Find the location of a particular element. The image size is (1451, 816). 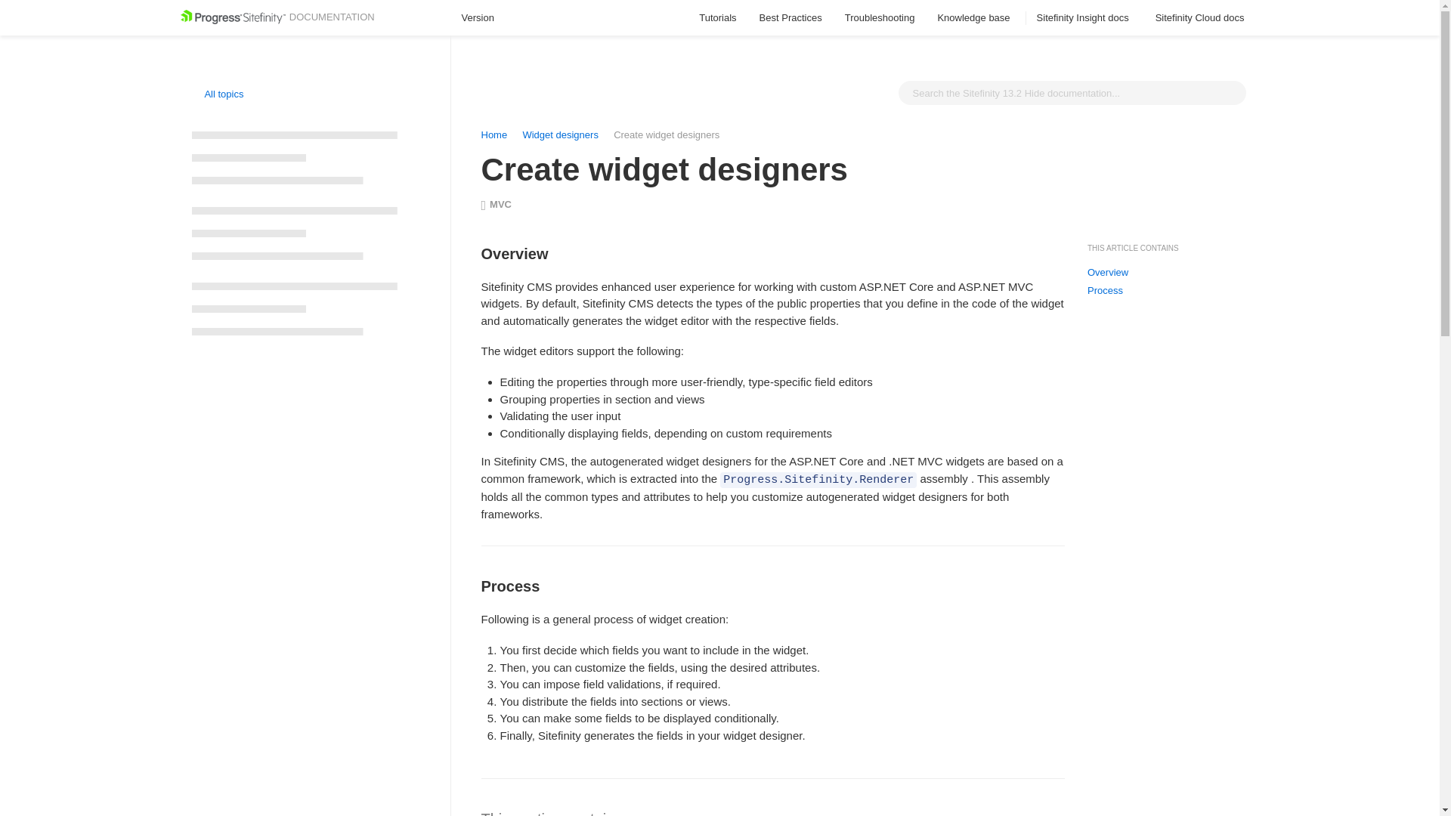

Overview is located at coordinates (772, 228).